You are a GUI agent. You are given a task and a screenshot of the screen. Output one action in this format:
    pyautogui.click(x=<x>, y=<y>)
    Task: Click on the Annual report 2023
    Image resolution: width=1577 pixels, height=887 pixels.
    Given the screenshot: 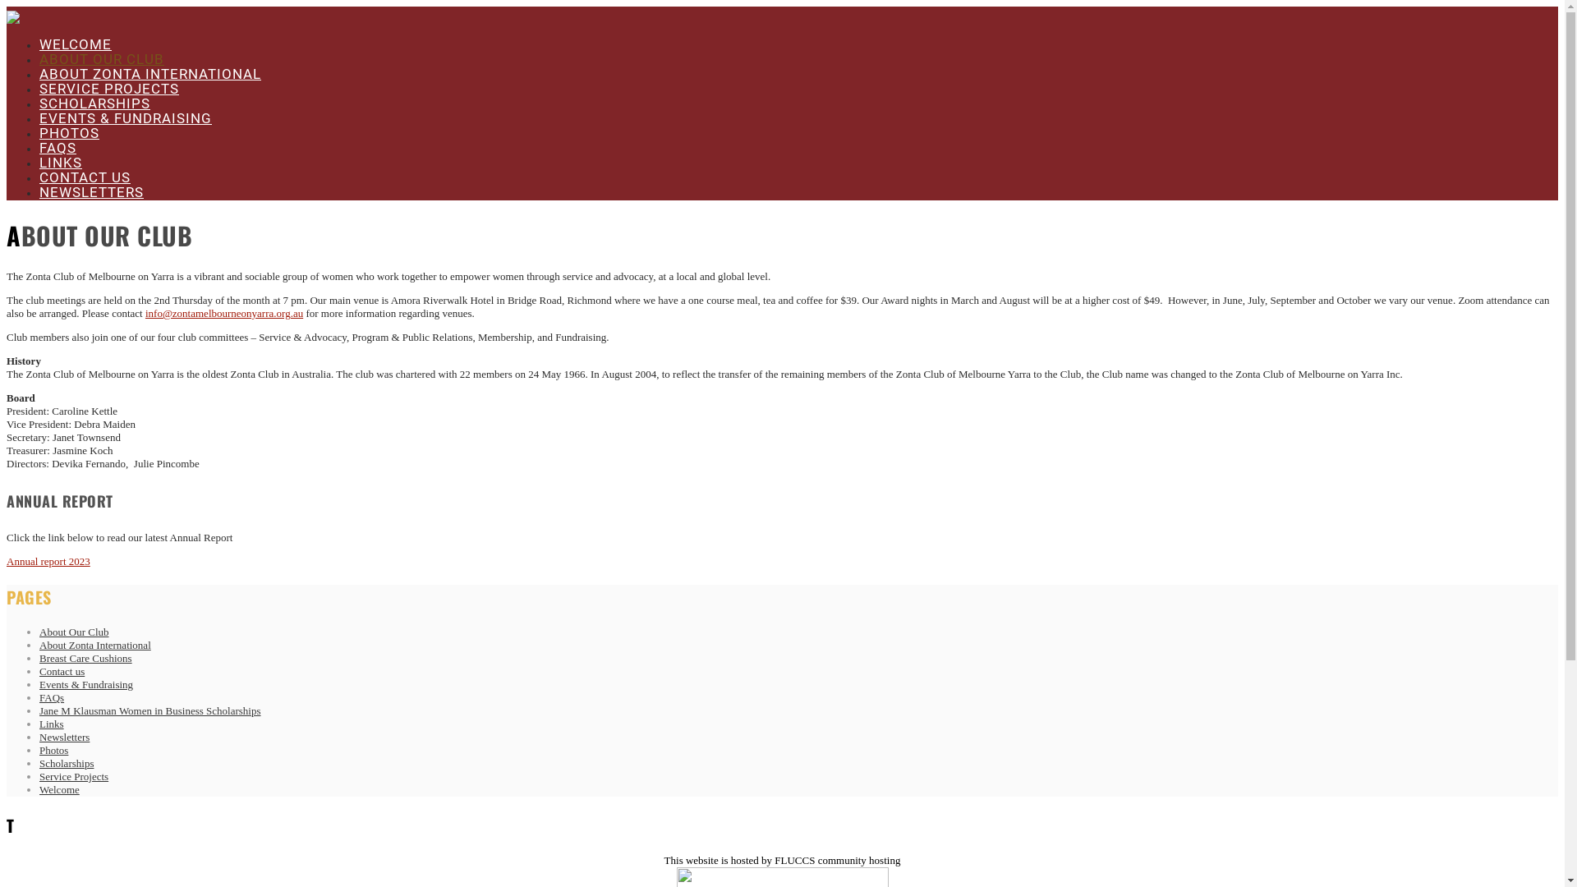 What is the action you would take?
    pyautogui.click(x=48, y=562)
    